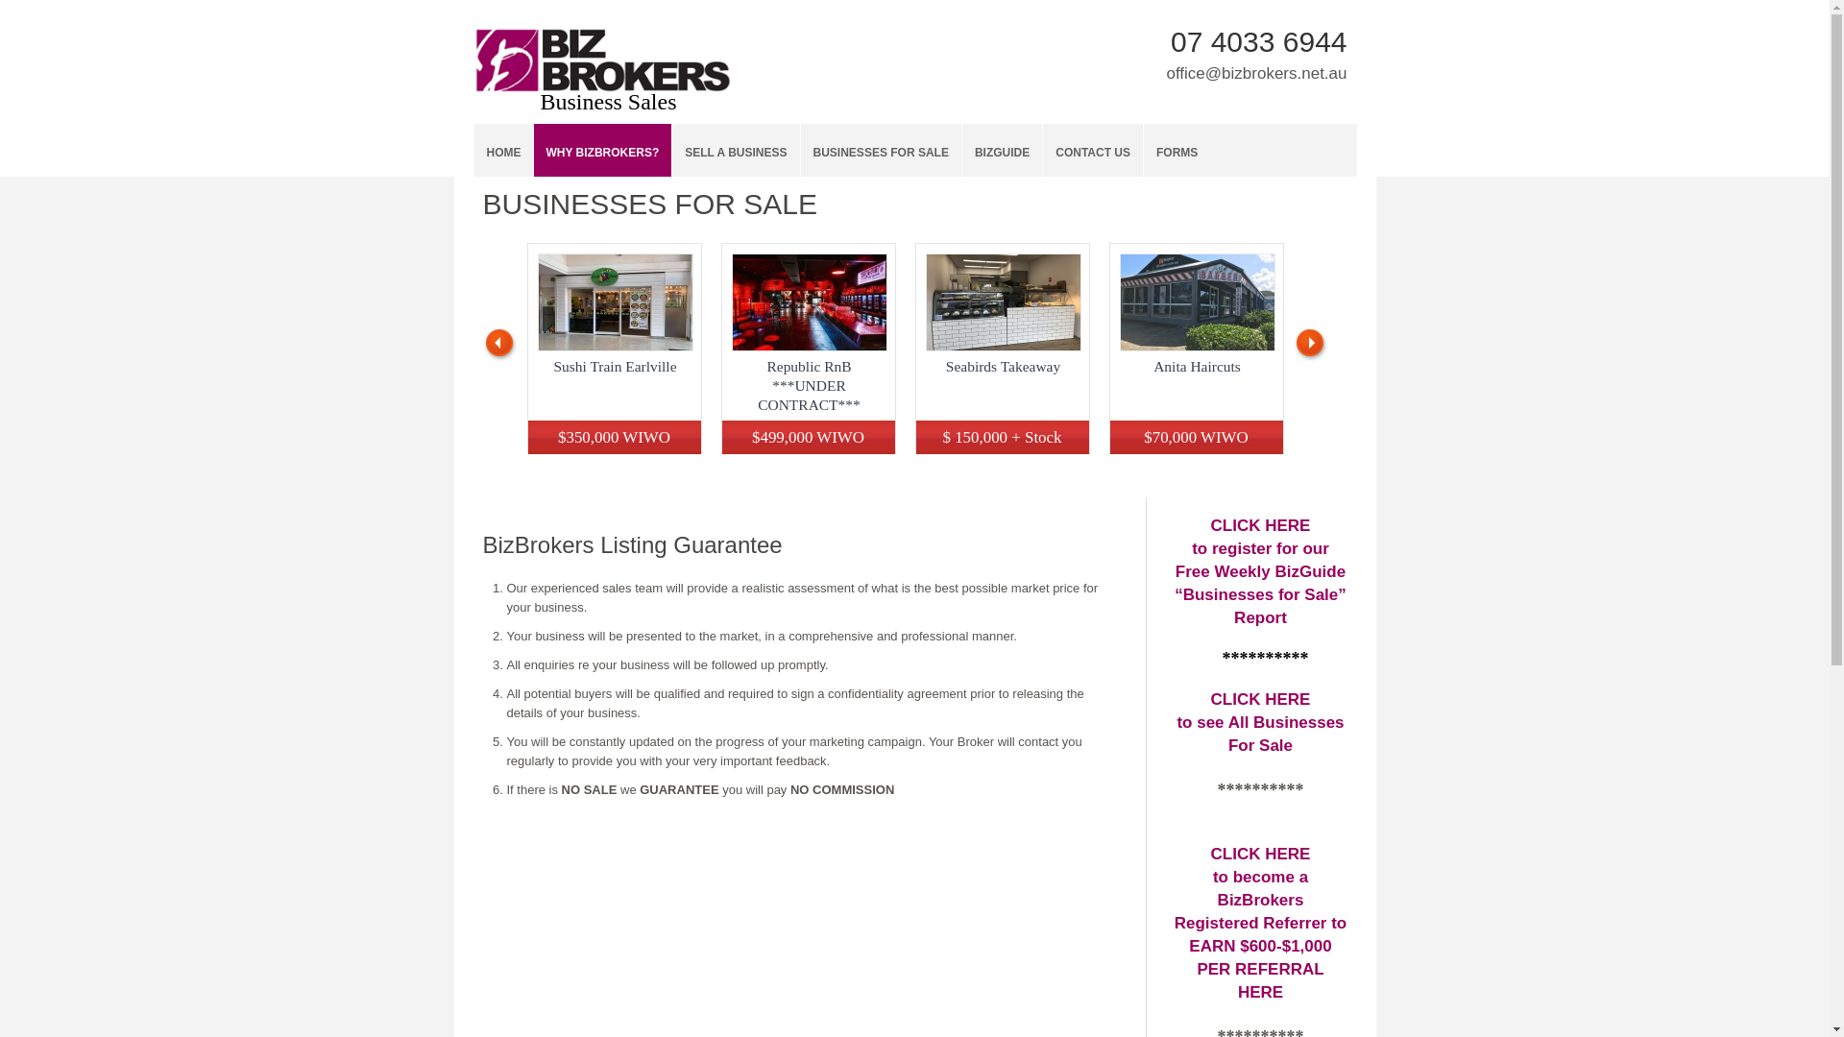  I want to click on FORMS, so click(1177, 150).